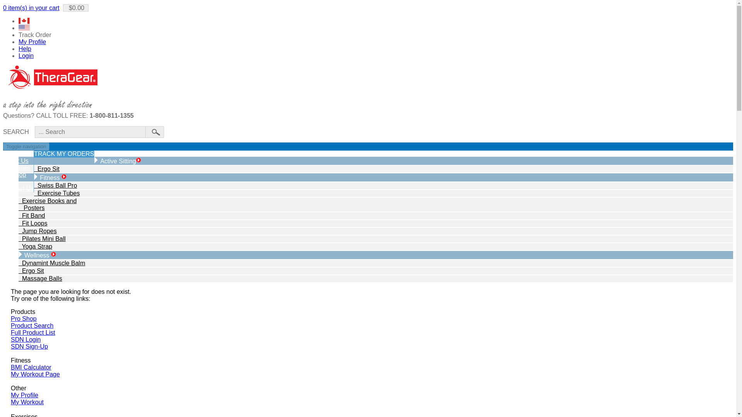 The width and height of the screenshot is (742, 417). Describe the element at coordinates (52, 263) in the screenshot. I see `  Dynamint Muscle Balm` at that location.